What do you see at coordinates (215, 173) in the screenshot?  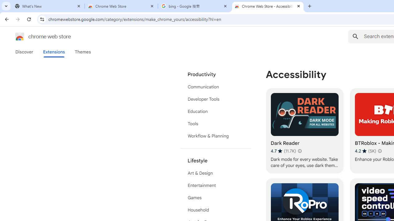 I see `Art & Design` at bounding box center [215, 173].